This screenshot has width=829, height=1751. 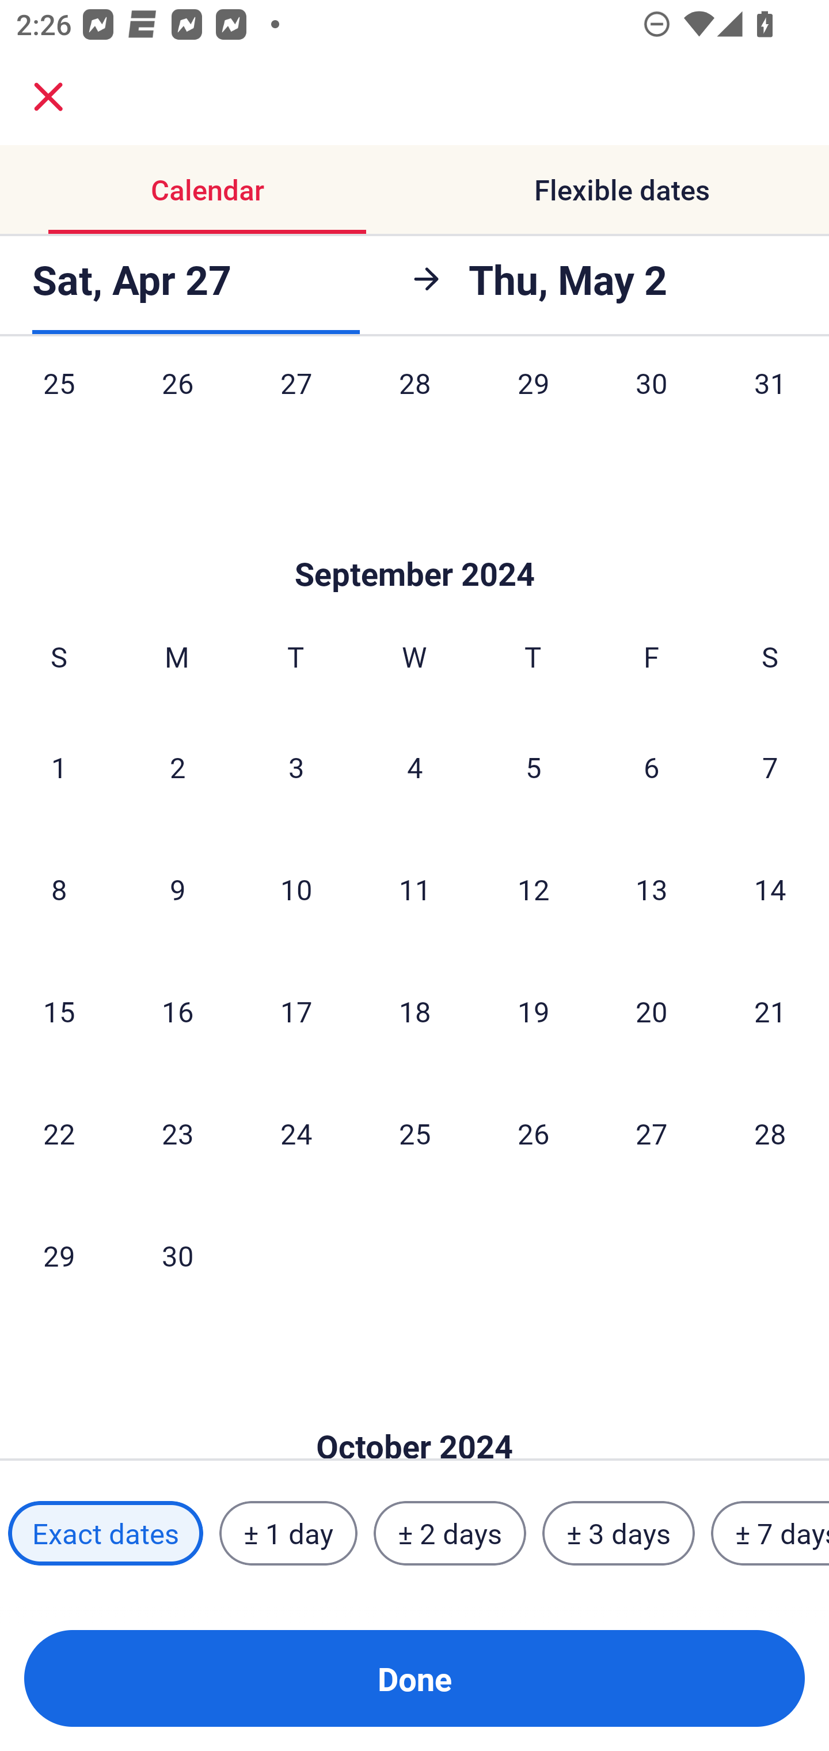 What do you see at coordinates (652, 1011) in the screenshot?
I see `20 Friday, September 20, 2024` at bounding box center [652, 1011].